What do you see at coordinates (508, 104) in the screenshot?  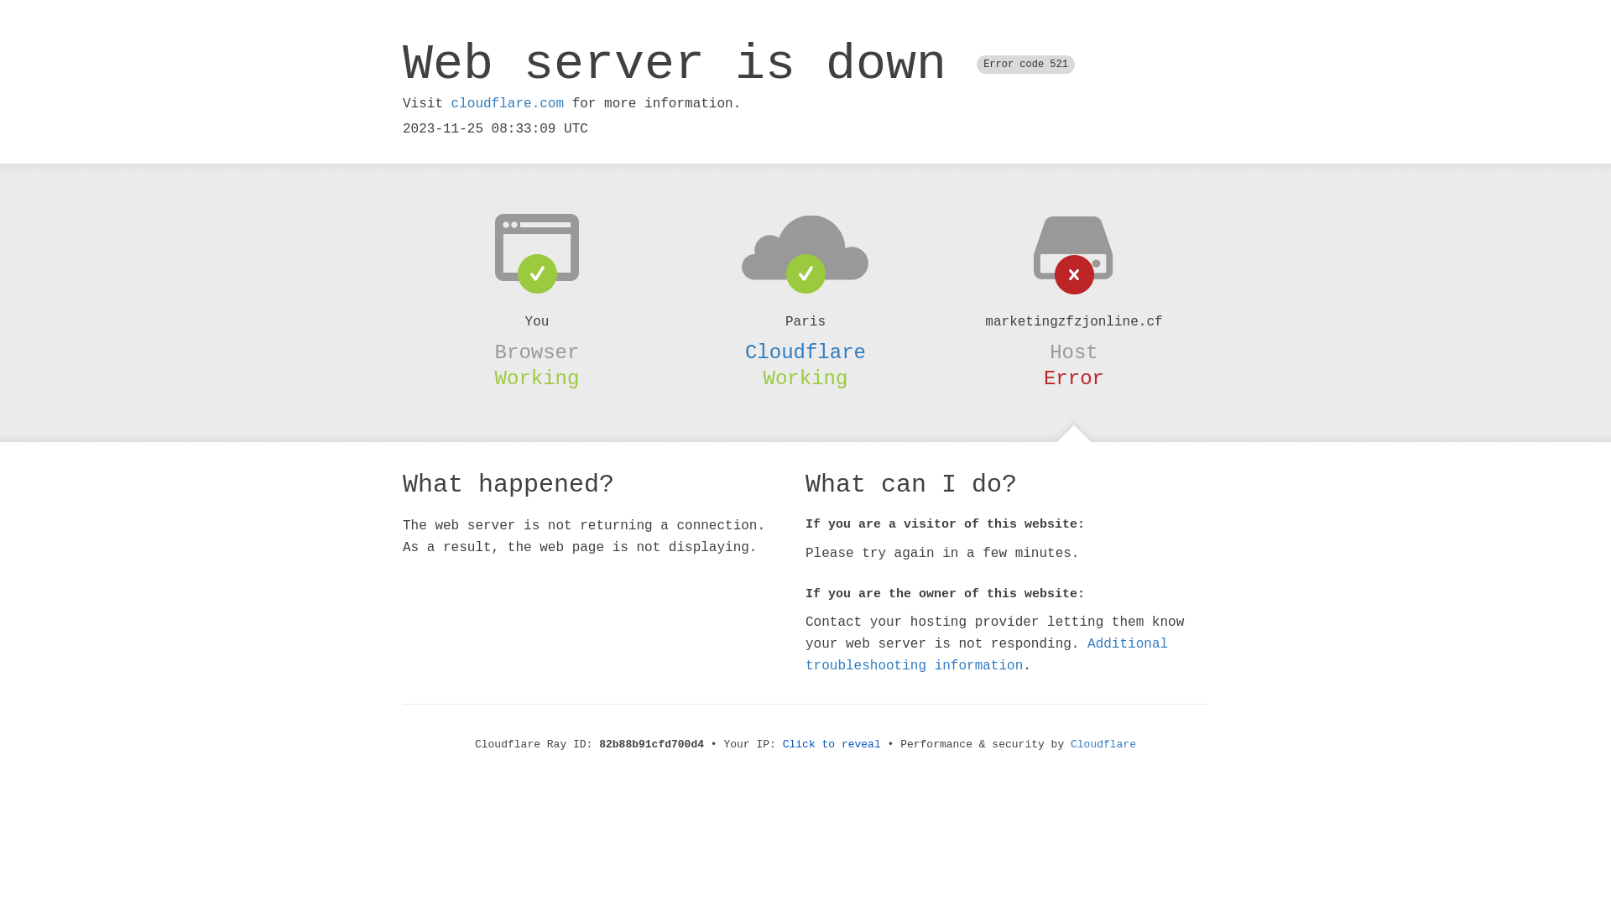 I see `cloudflare.com` at bounding box center [508, 104].